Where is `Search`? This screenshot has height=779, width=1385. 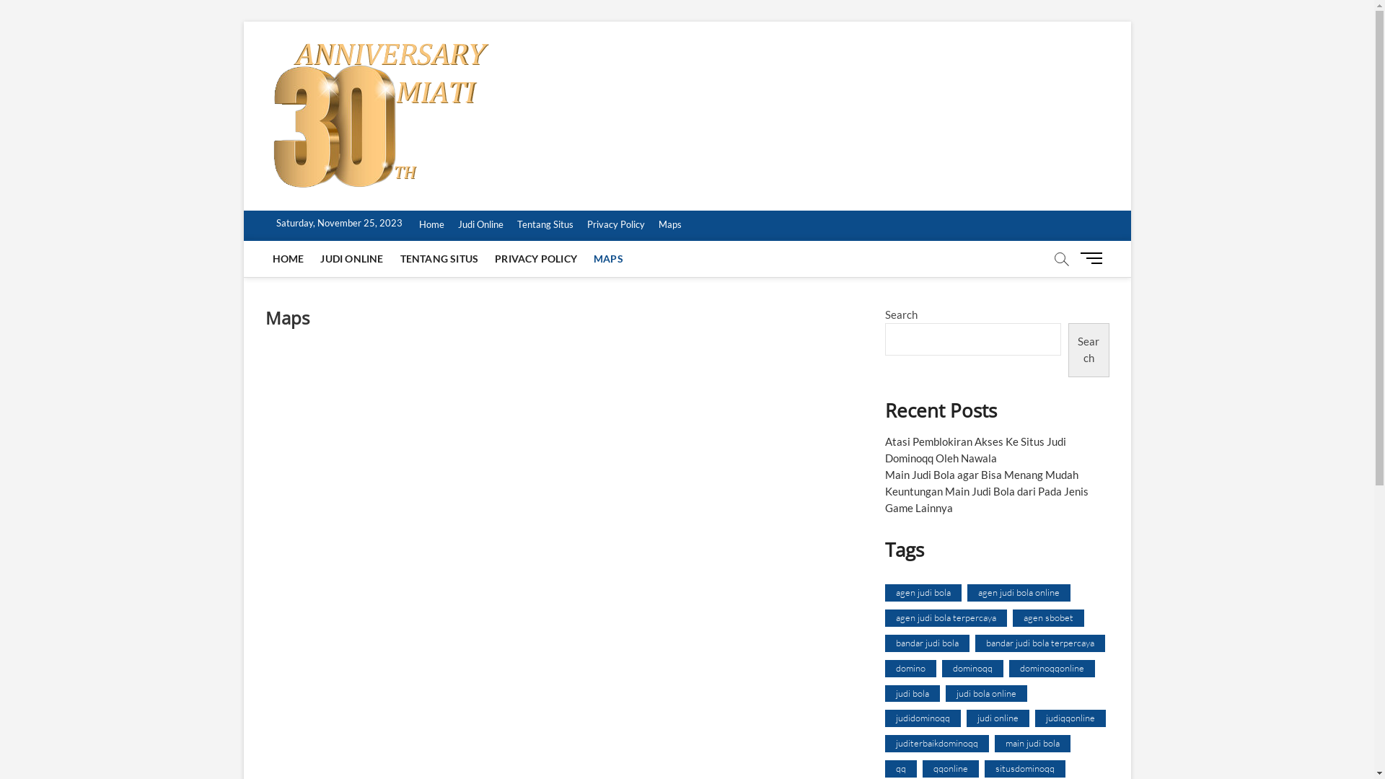
Search is located at coordinates (1089, 351).